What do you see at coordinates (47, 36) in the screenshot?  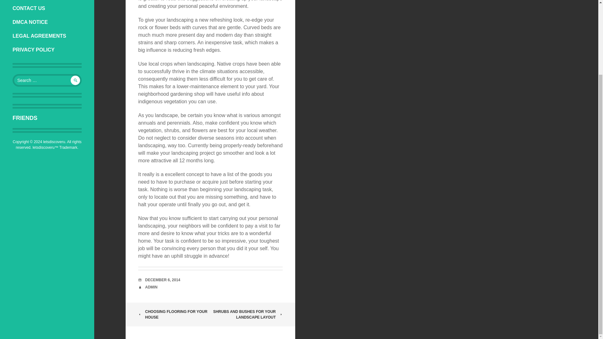 I see `LEGAL AGREEMENTS` at bounding box center [47, 36].